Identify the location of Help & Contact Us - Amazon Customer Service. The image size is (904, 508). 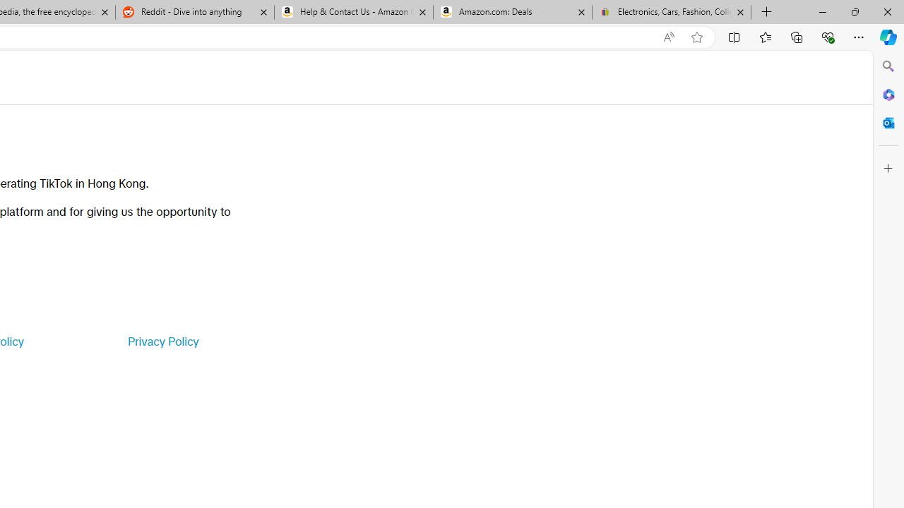
(354, 13).